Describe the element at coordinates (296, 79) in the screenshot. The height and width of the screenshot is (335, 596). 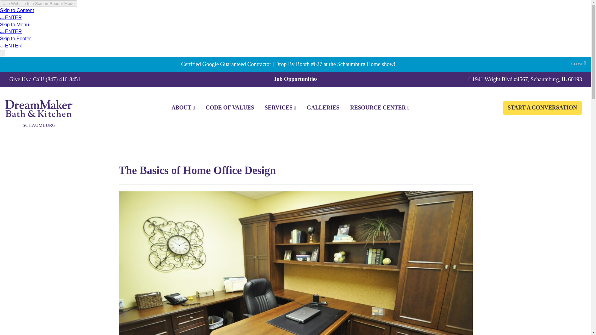
I see `Job Opportunities` at that location.